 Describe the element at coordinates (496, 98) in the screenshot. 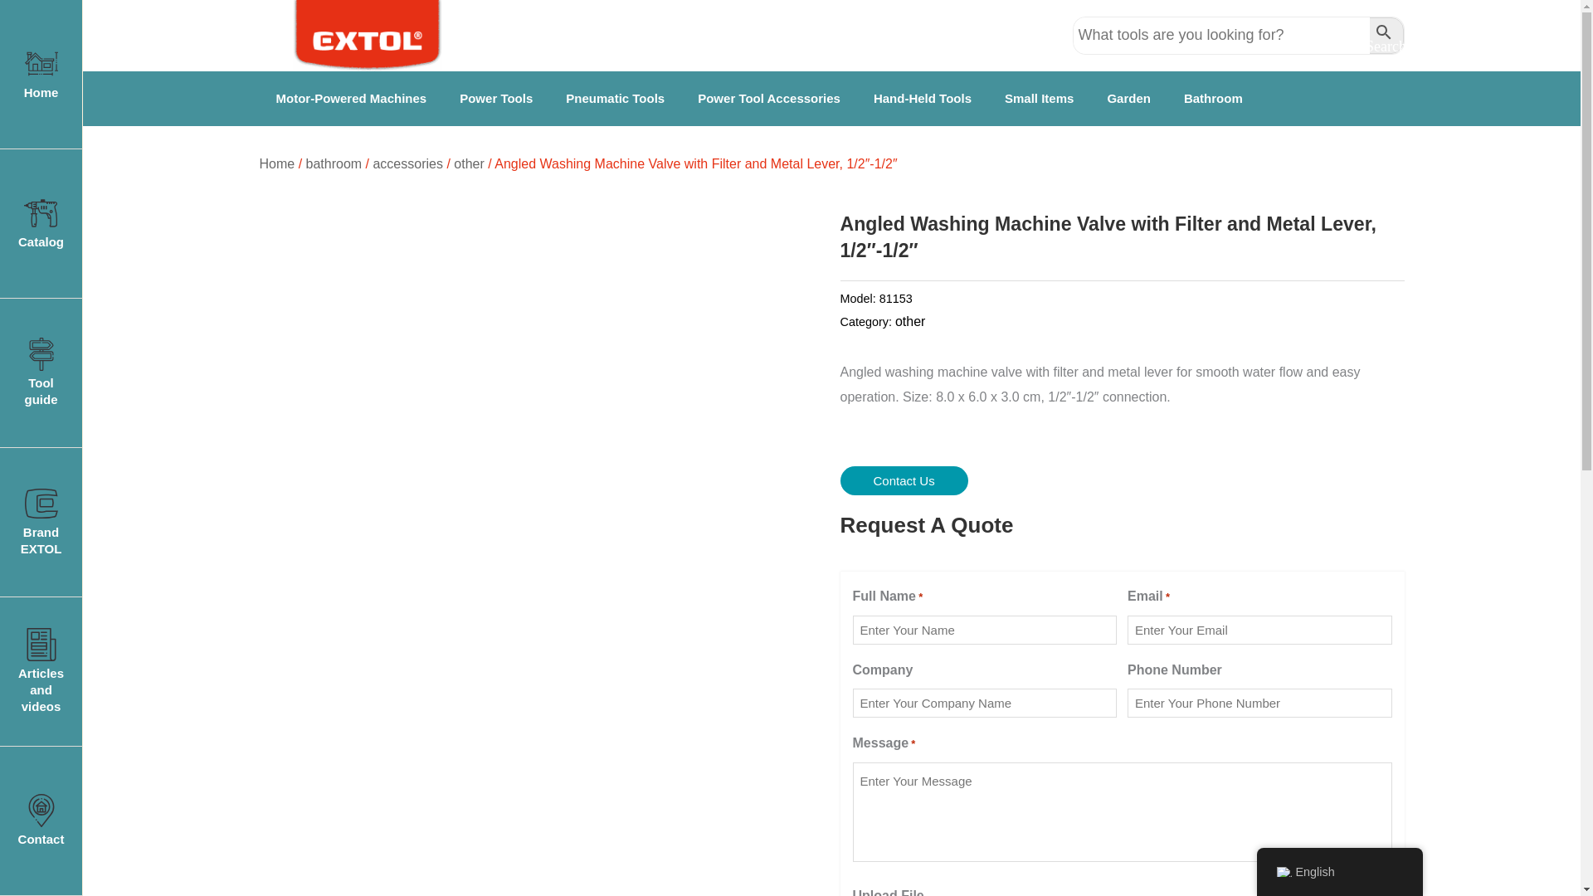

I see `Power Tools` at that location.